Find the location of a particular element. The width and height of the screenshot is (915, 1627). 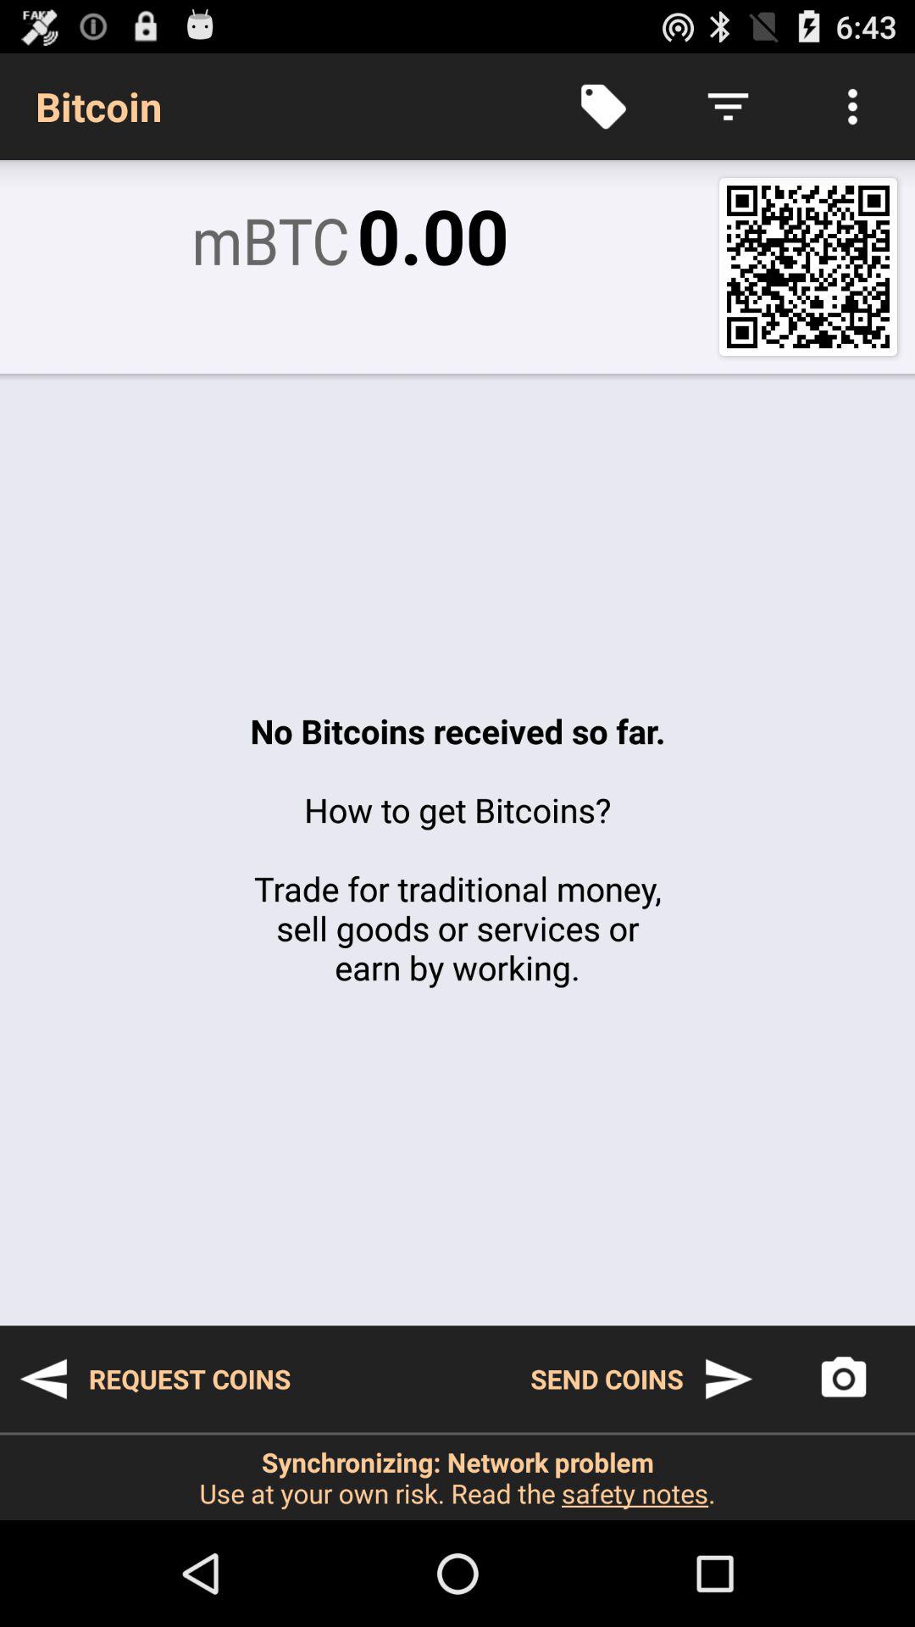

choose the icon at the bottom is located at coordinates (457, 1477).